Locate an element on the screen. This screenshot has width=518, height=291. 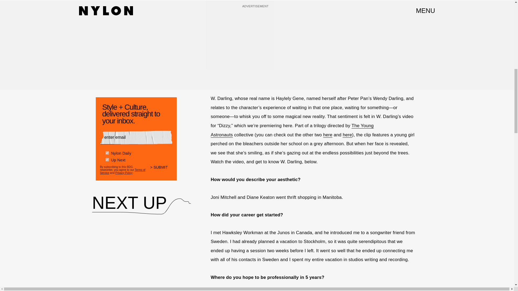
Privacy Policy is located at coordinates (124, 173).